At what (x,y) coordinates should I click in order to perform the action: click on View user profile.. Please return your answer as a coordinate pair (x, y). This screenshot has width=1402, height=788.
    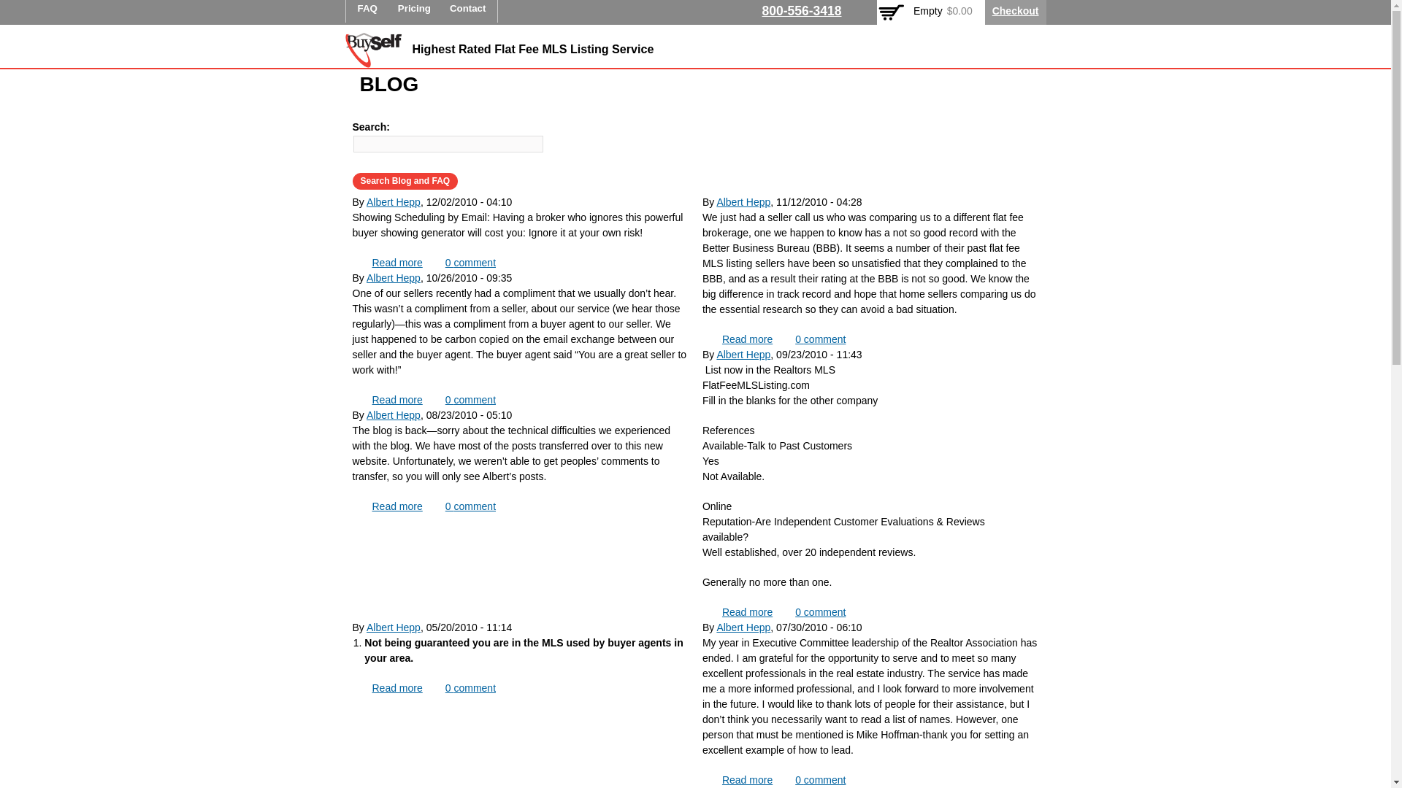
    Looking at the image, I should click on (746, 779).